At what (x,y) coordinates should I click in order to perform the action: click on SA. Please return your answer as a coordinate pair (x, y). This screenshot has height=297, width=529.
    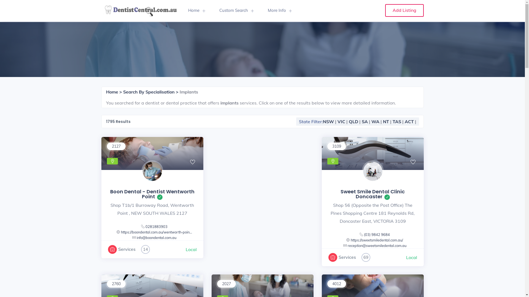
    Looking at the image, I should click on (365, 122).